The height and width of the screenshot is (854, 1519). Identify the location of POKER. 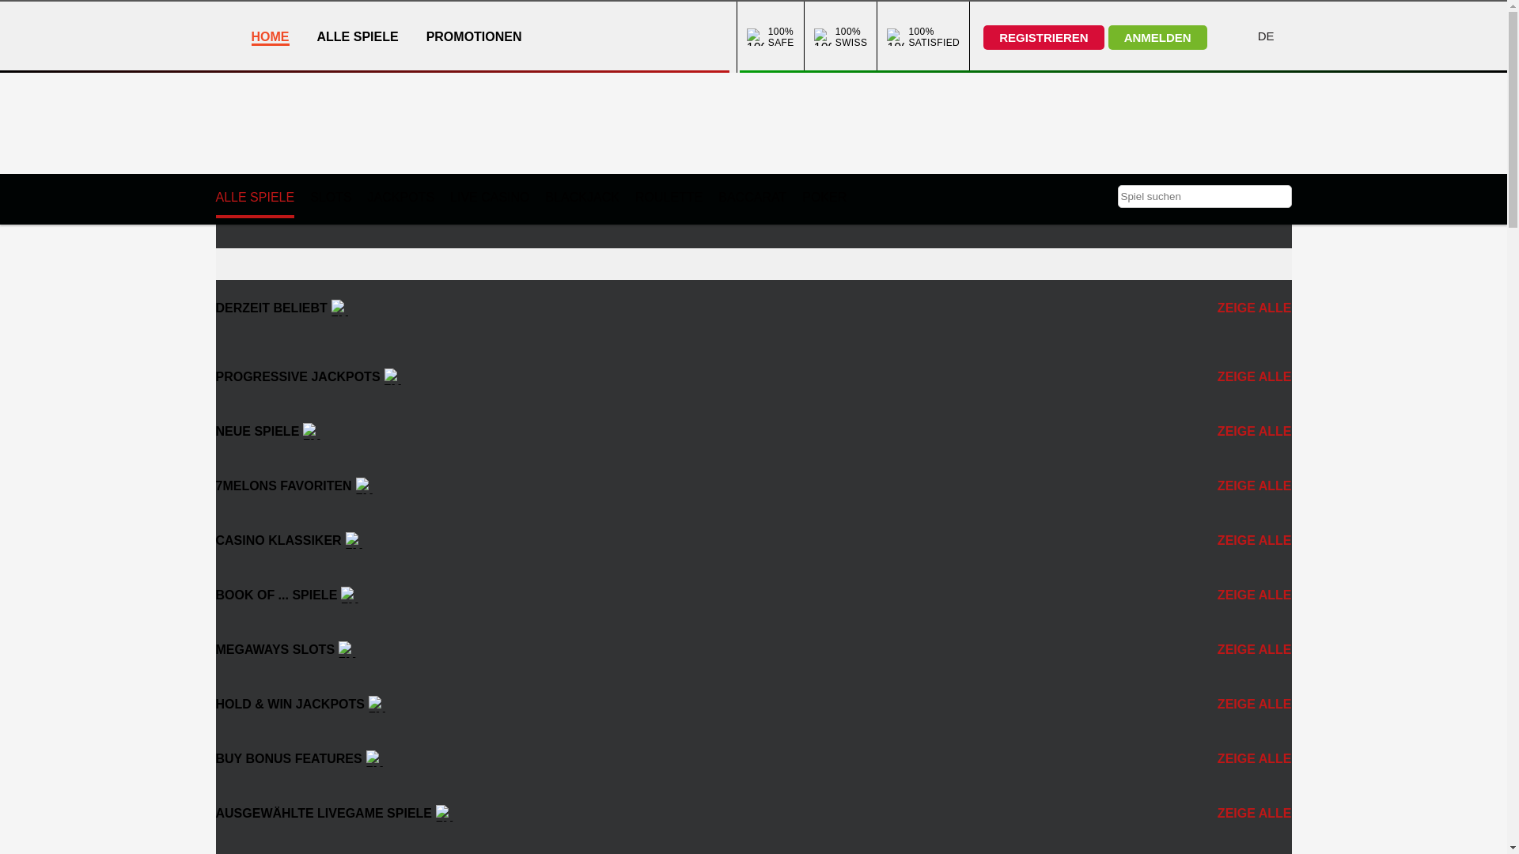
(824, 198).